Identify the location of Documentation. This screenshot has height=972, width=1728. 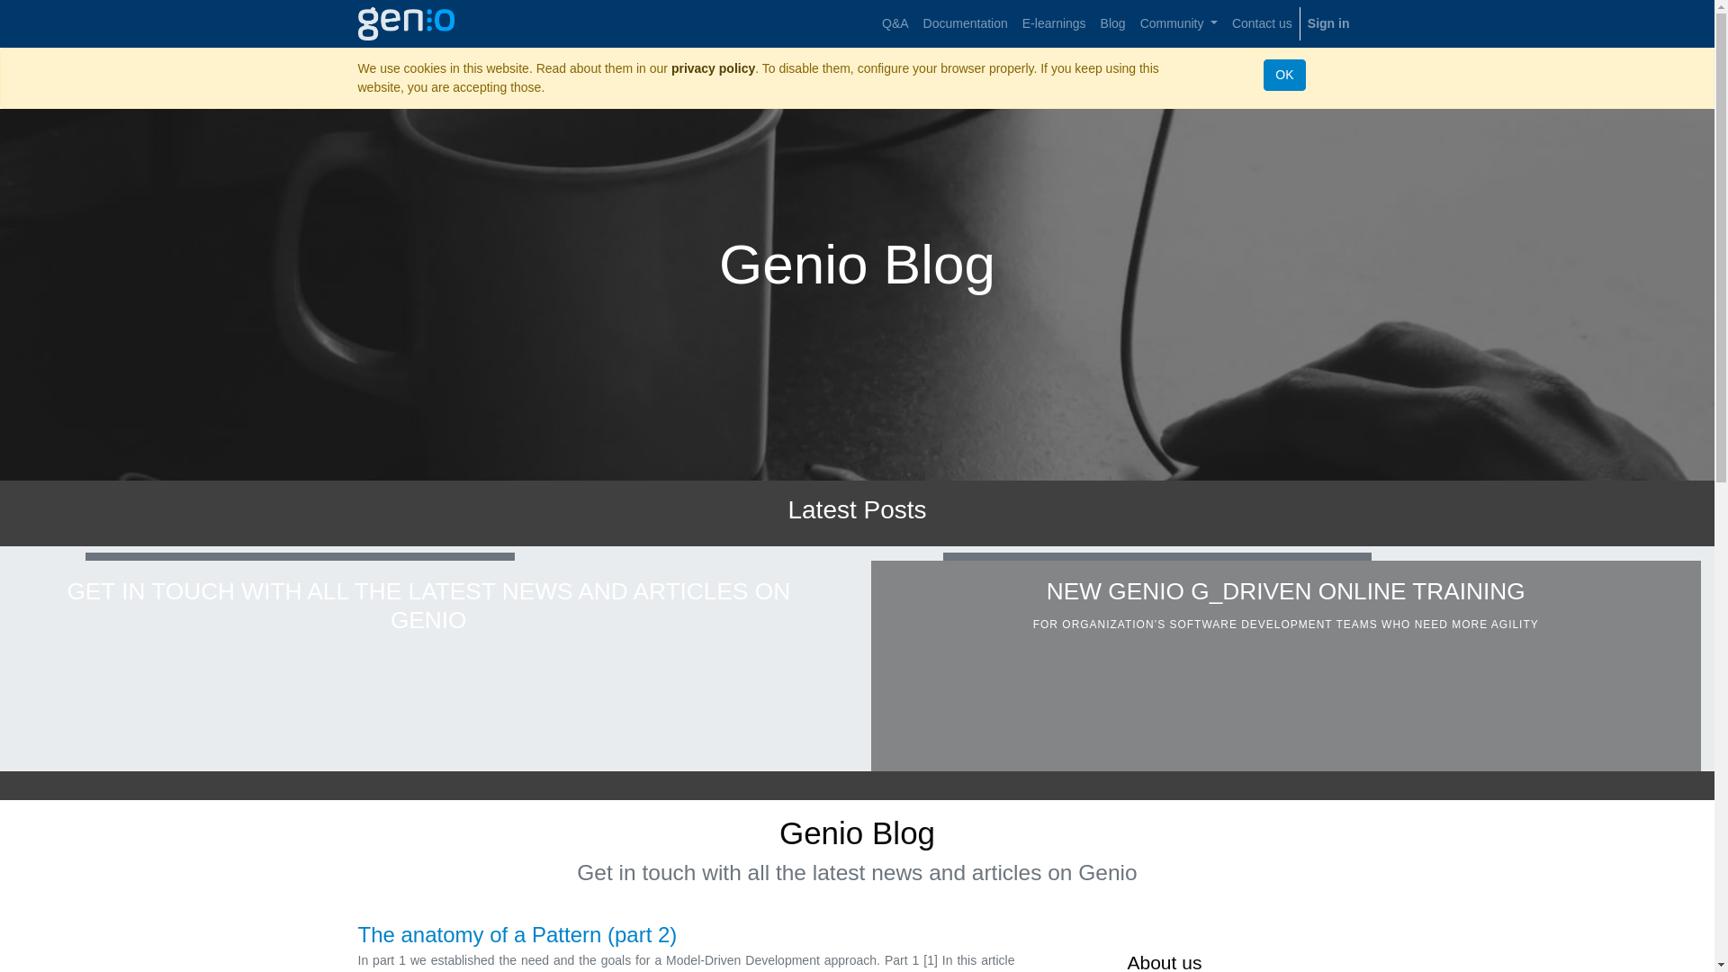
(965, 23).